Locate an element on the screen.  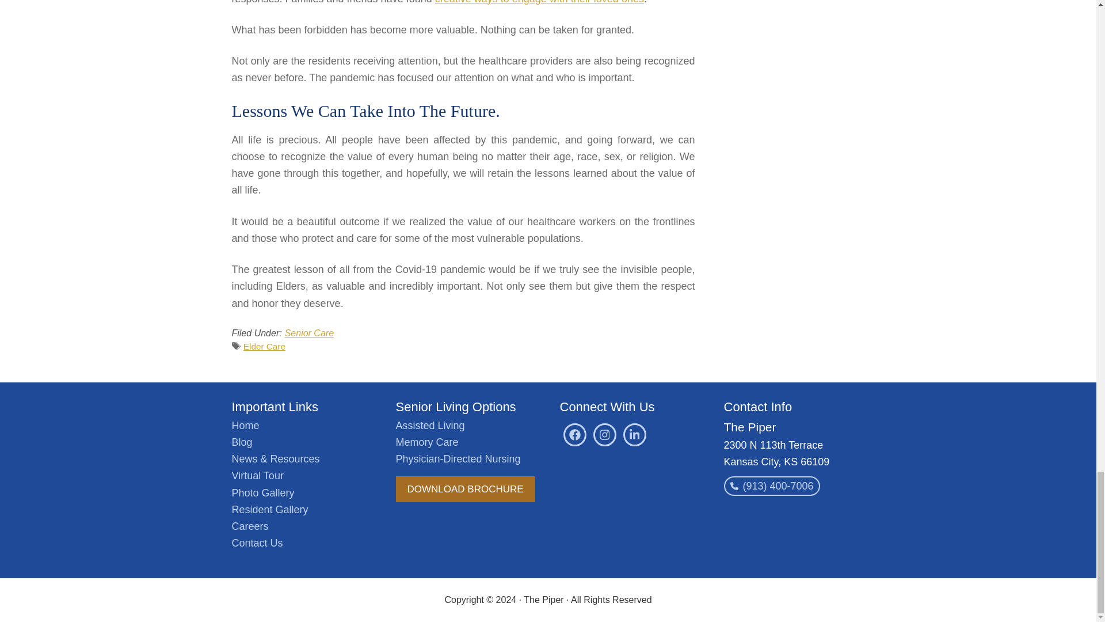
Linkedin is located at coordinates (634, 435).